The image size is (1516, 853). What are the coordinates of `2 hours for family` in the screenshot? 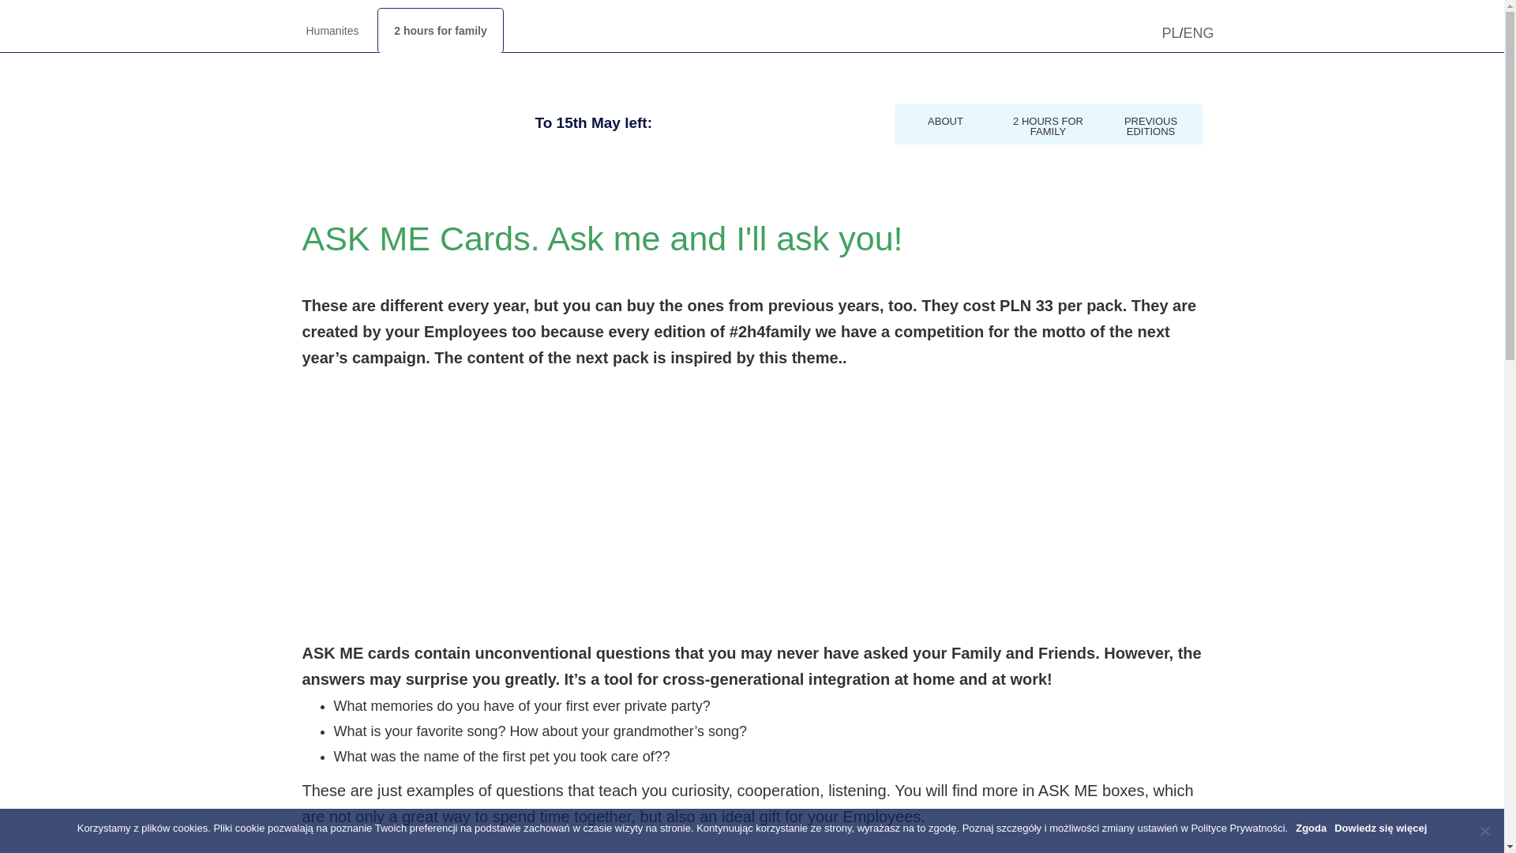 It's located at (1047, 123).